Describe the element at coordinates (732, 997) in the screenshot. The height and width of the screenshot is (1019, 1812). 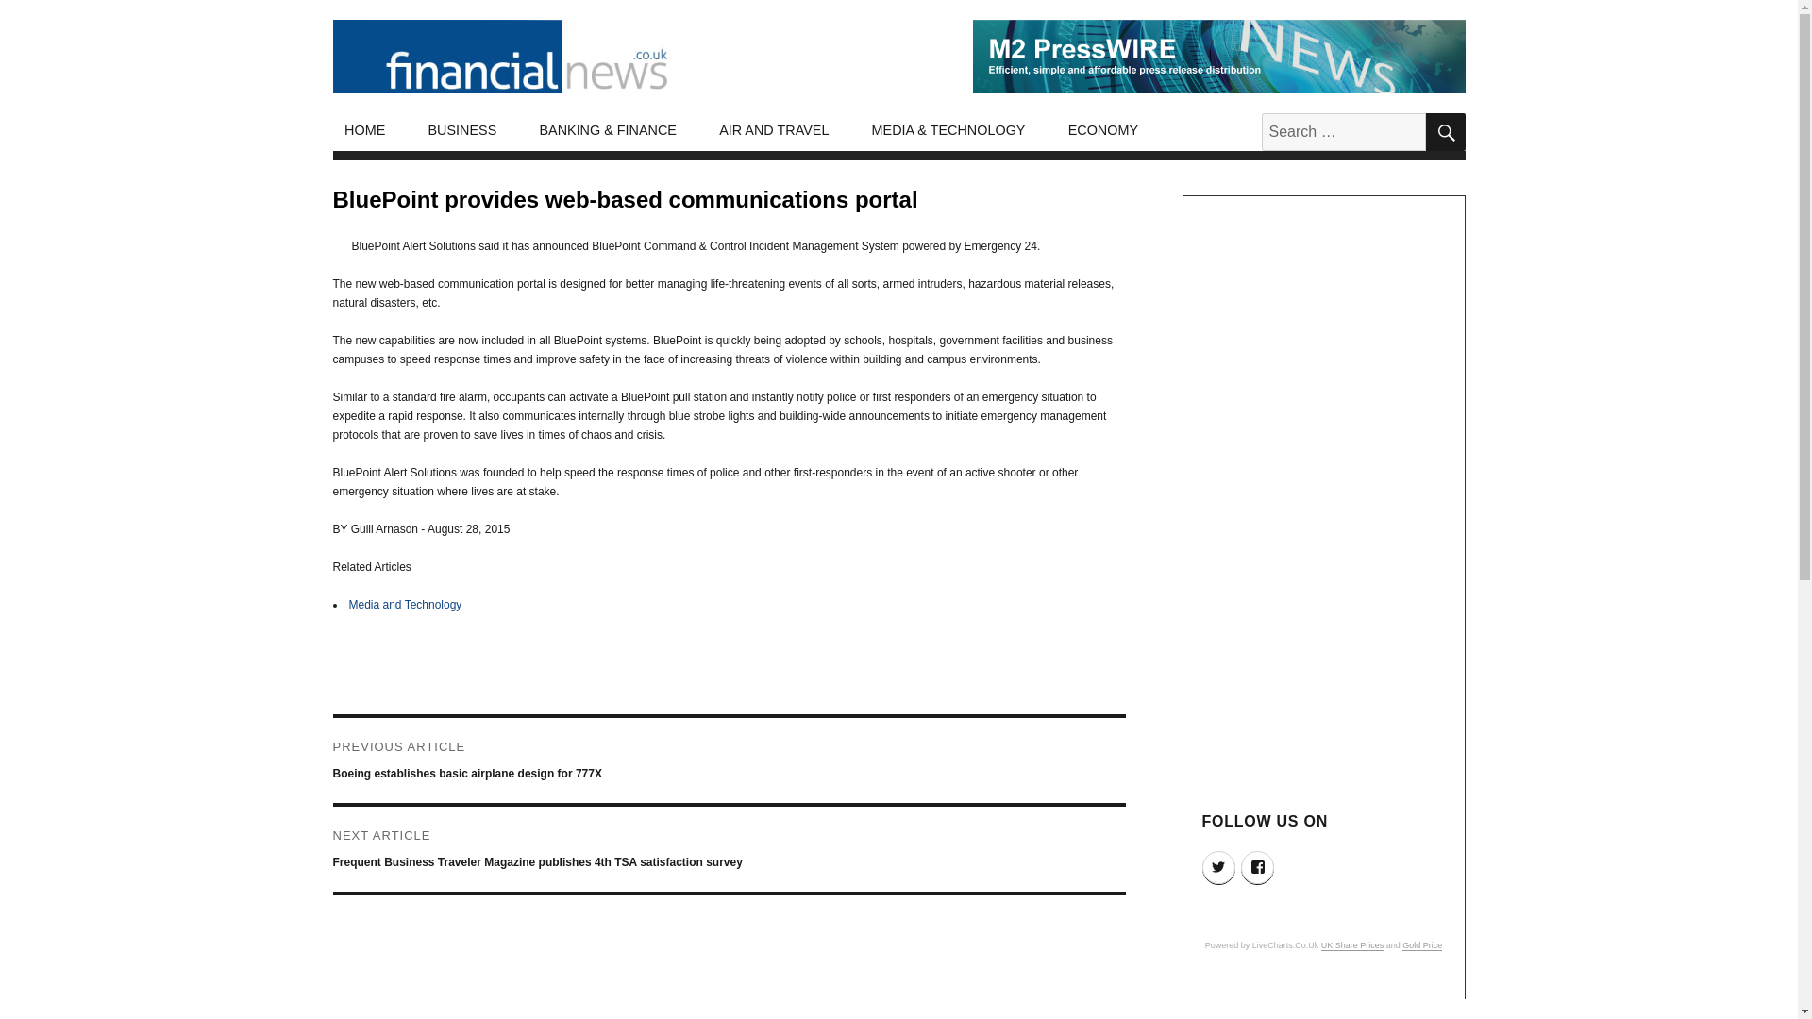
I see `Advertisement` at that location.